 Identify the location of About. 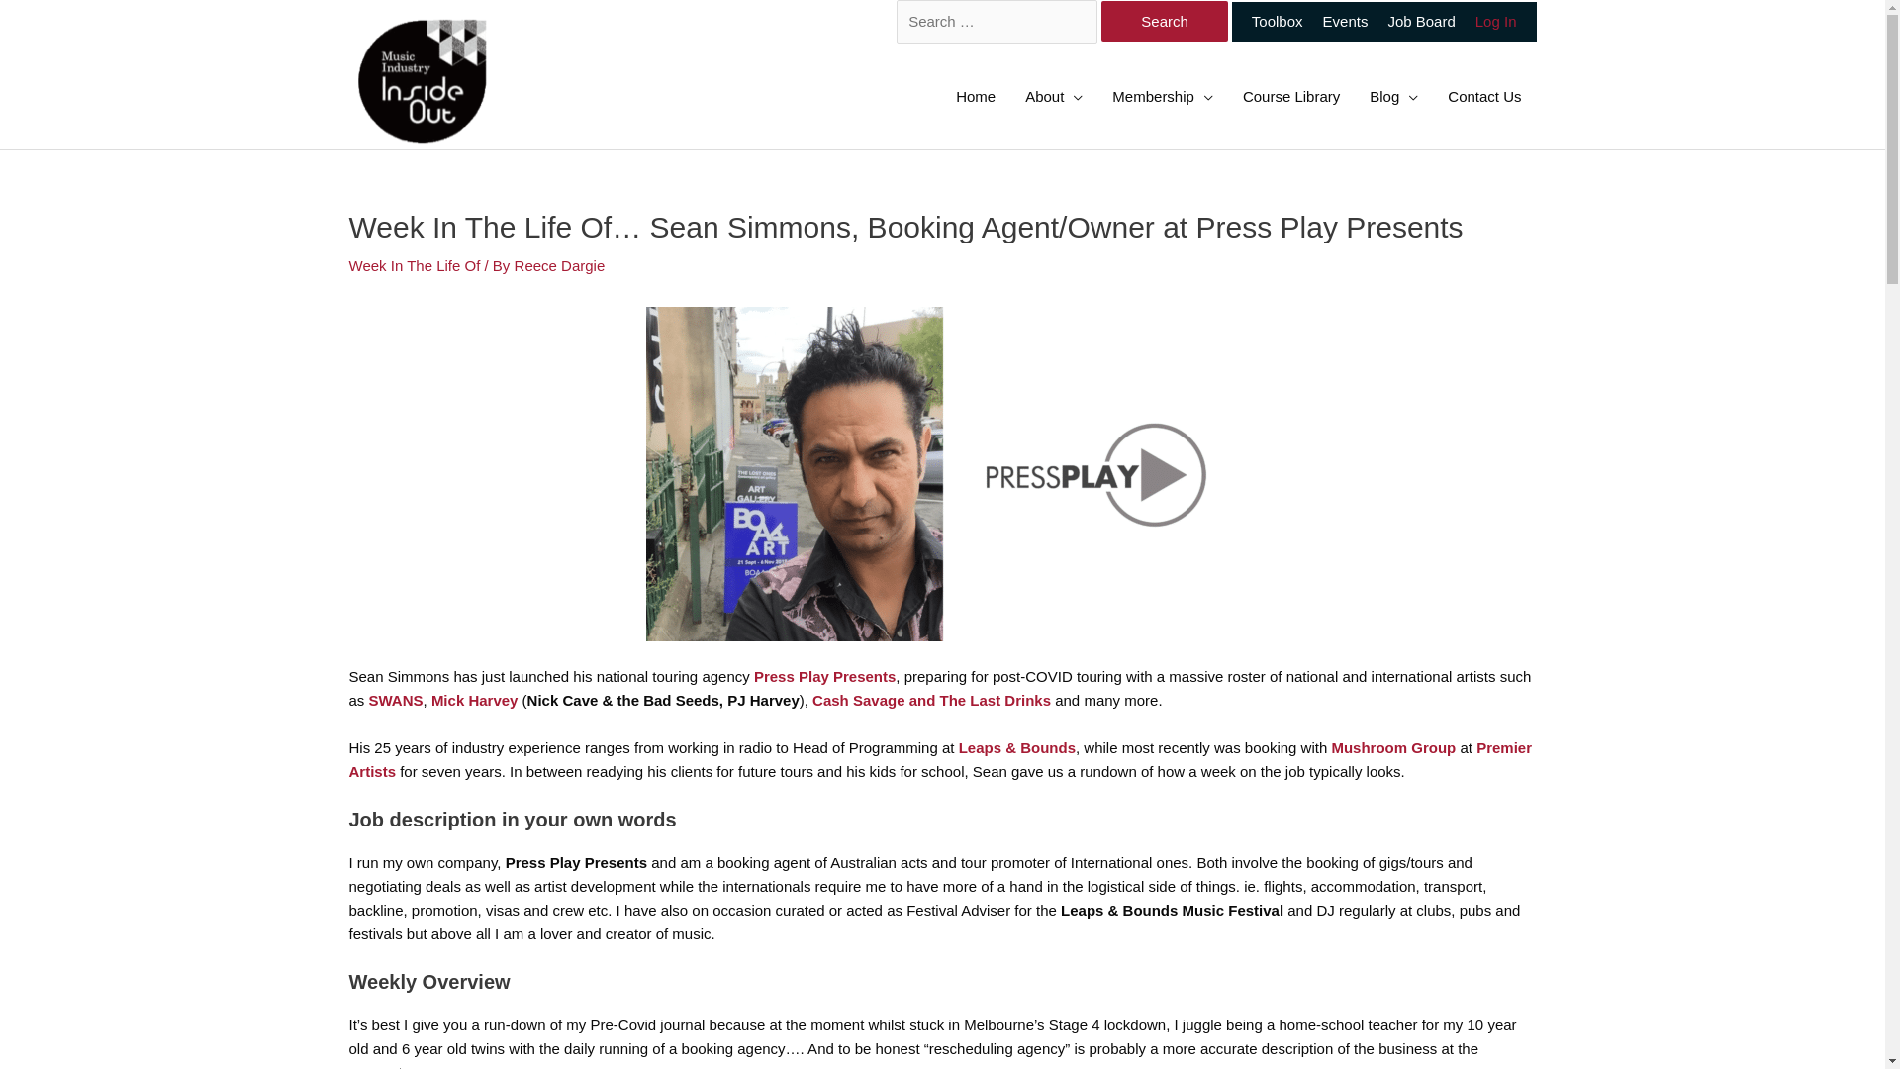
(1054, 97).